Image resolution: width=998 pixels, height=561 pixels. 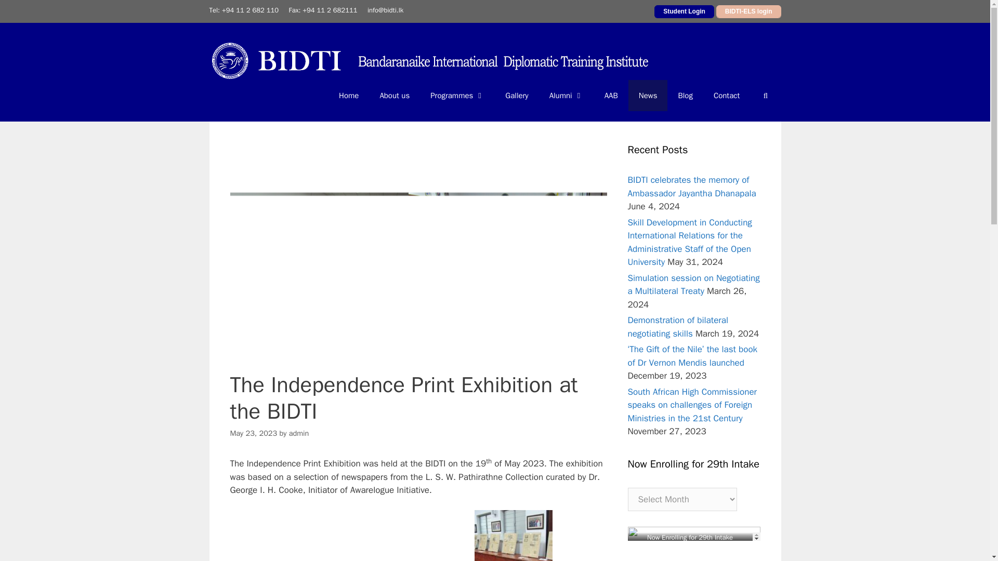 What do you see at coordinates (517, 96) in the screenshot?
I see `Gallery` at bounding box center [517, 96].